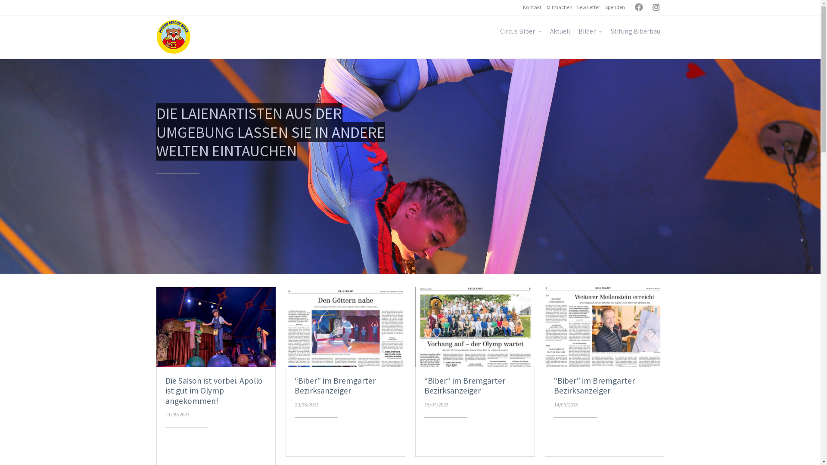  Describe the element at coordinates (615, 7) in the screenshot. I see `Spenden` at that location.